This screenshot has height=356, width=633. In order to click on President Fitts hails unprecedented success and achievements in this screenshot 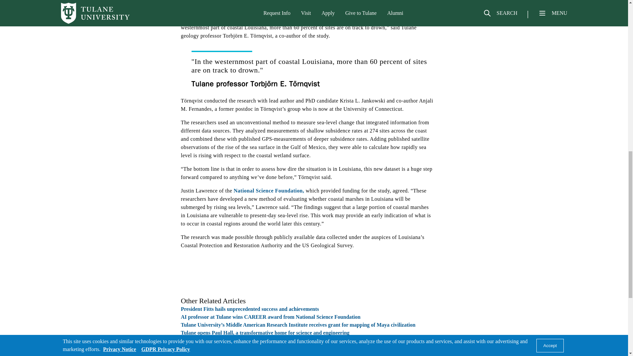, I will do `click(250, 309)`.